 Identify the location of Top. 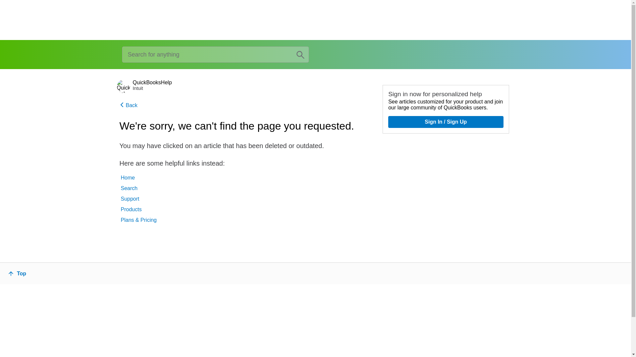
(18, 274).